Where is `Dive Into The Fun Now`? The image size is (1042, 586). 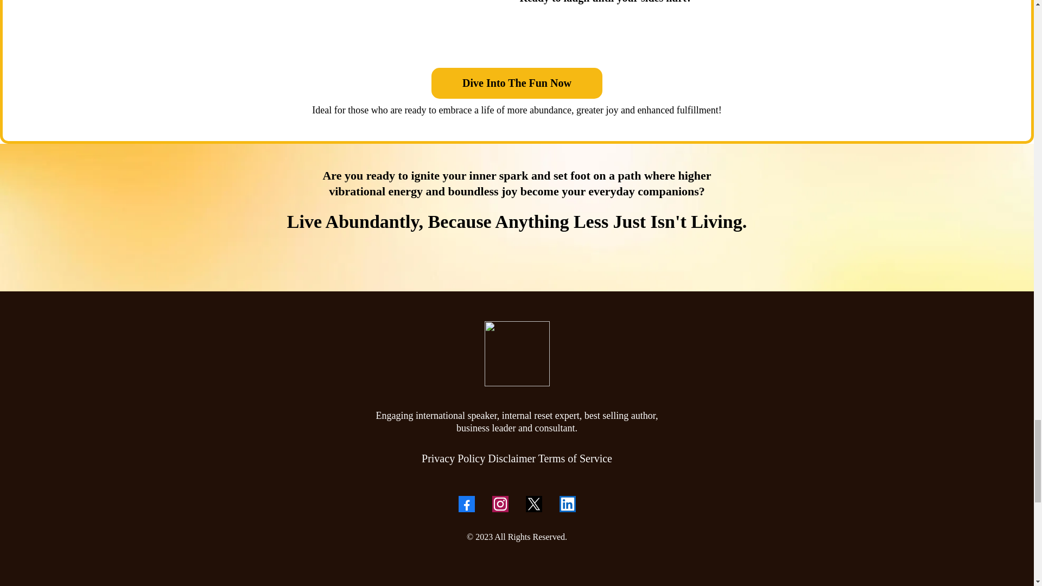
Dive Into The Fun Now is located at coordinates (517, 84).